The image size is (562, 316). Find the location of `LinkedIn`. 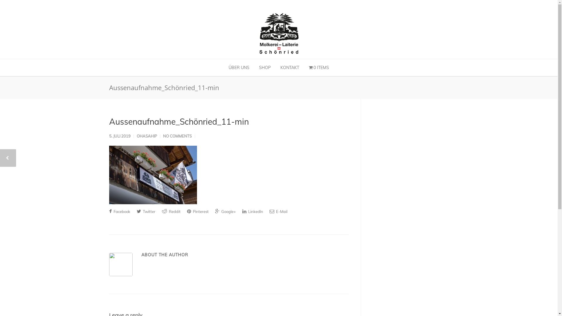

LinkedIn is located at coordinates (253, 212).